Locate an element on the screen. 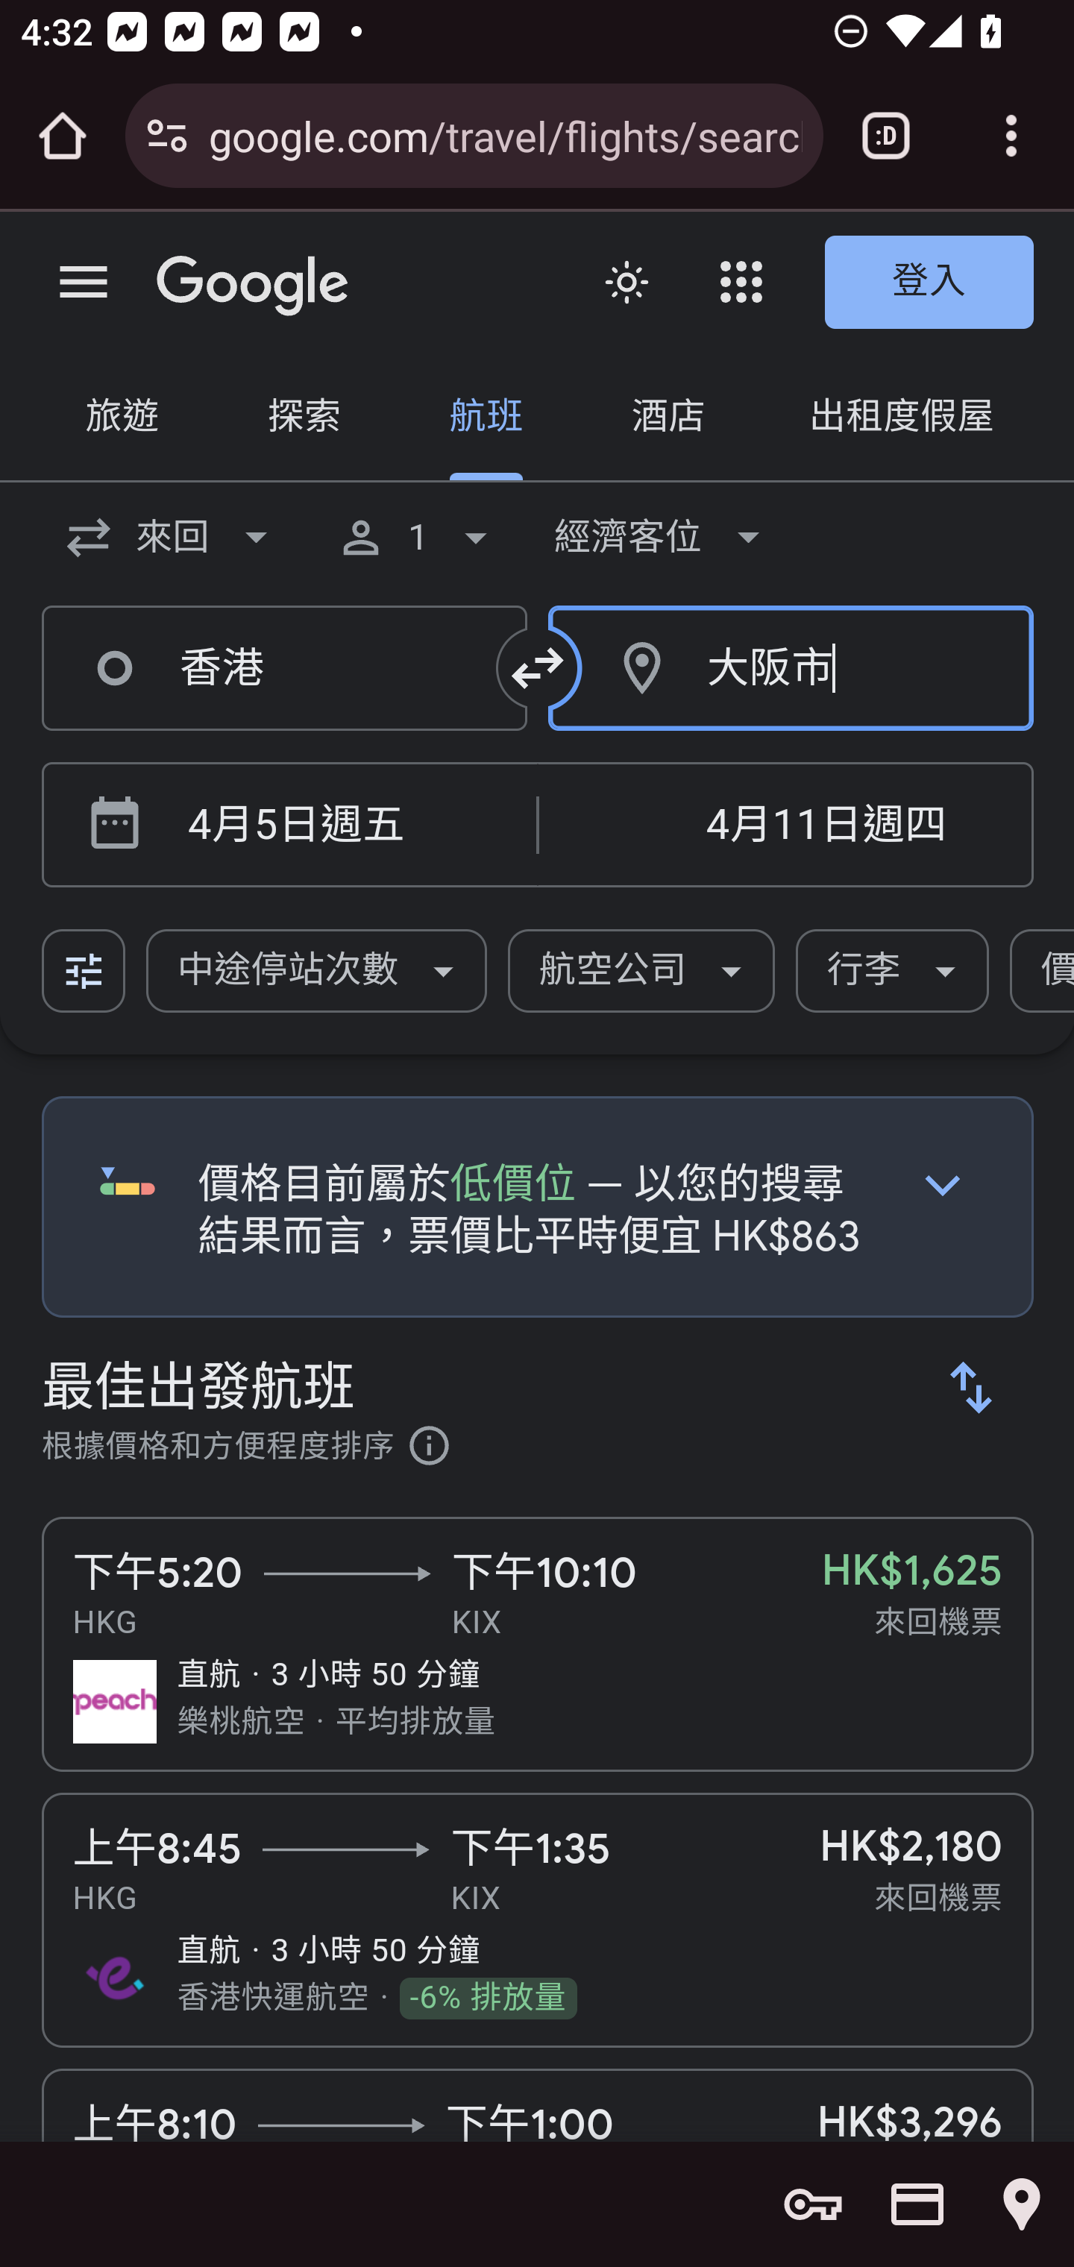 The width and height of the screenshot is (1074, 2267). Customize and control Google Chrome is located at coordinates (1011, 136).